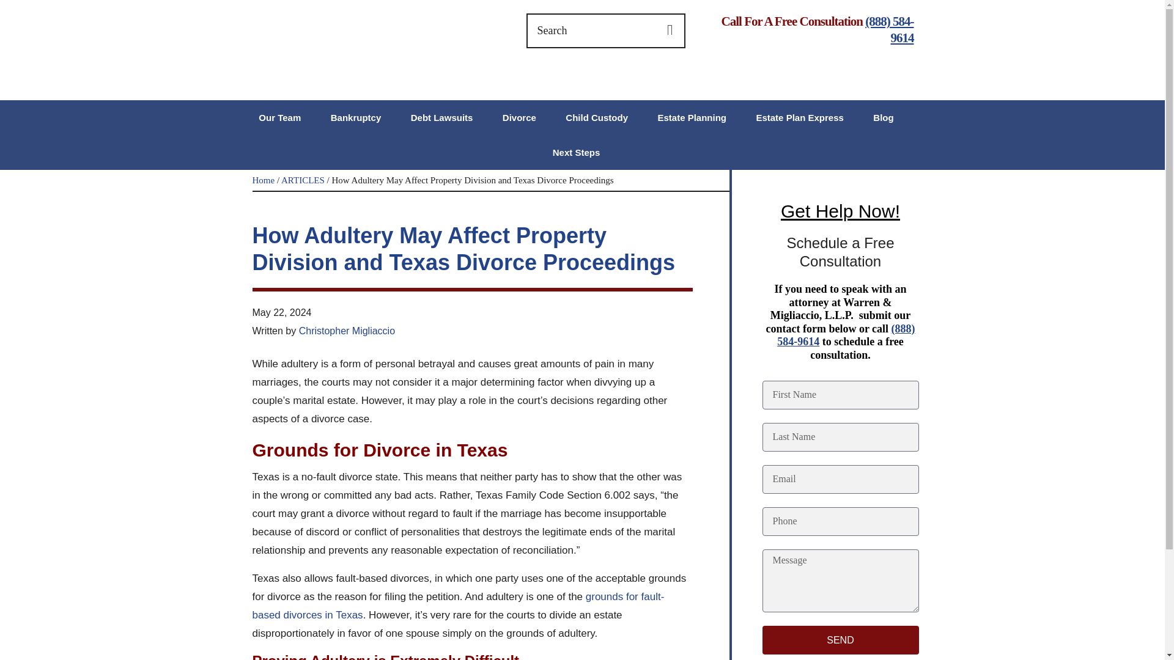 The width and height of the screenshot is (1174, 660). I want to click on Debt Lawsuits, so click(441, 117).